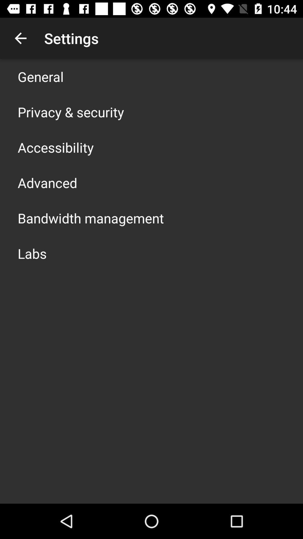 Image resolution: width=303 pixels, height=539 pixels. Describe the element at coordinates (91, 218) in the screenshot. I see `select the bandwidth management icon` at that location.